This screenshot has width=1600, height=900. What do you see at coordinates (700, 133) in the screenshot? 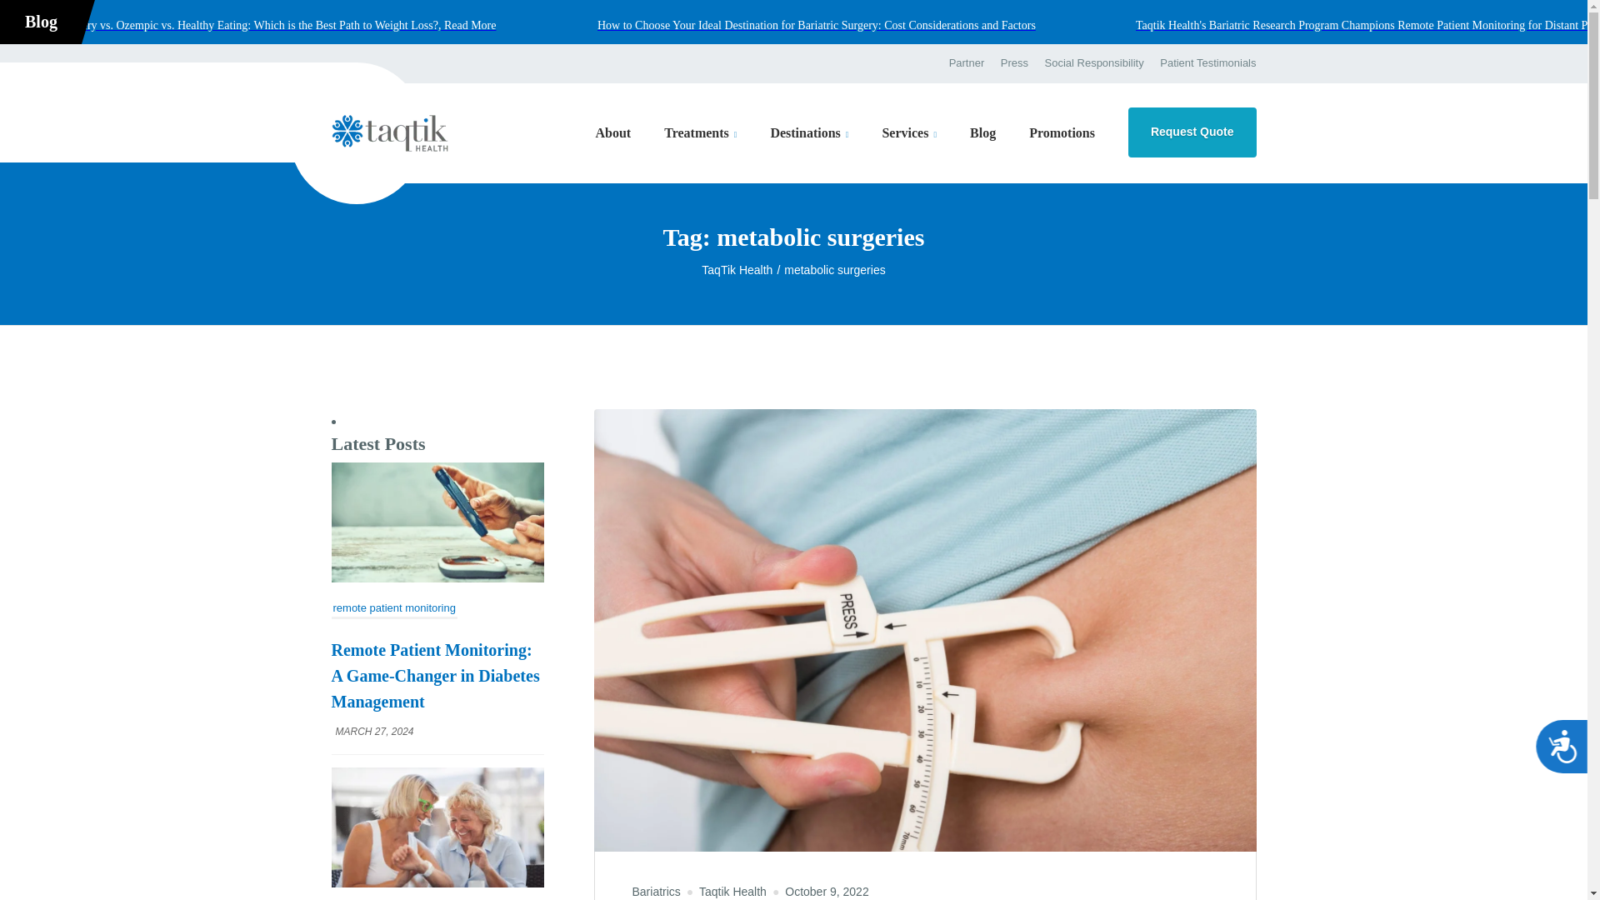
I see `Treatments` at bounding box center [700, 133].